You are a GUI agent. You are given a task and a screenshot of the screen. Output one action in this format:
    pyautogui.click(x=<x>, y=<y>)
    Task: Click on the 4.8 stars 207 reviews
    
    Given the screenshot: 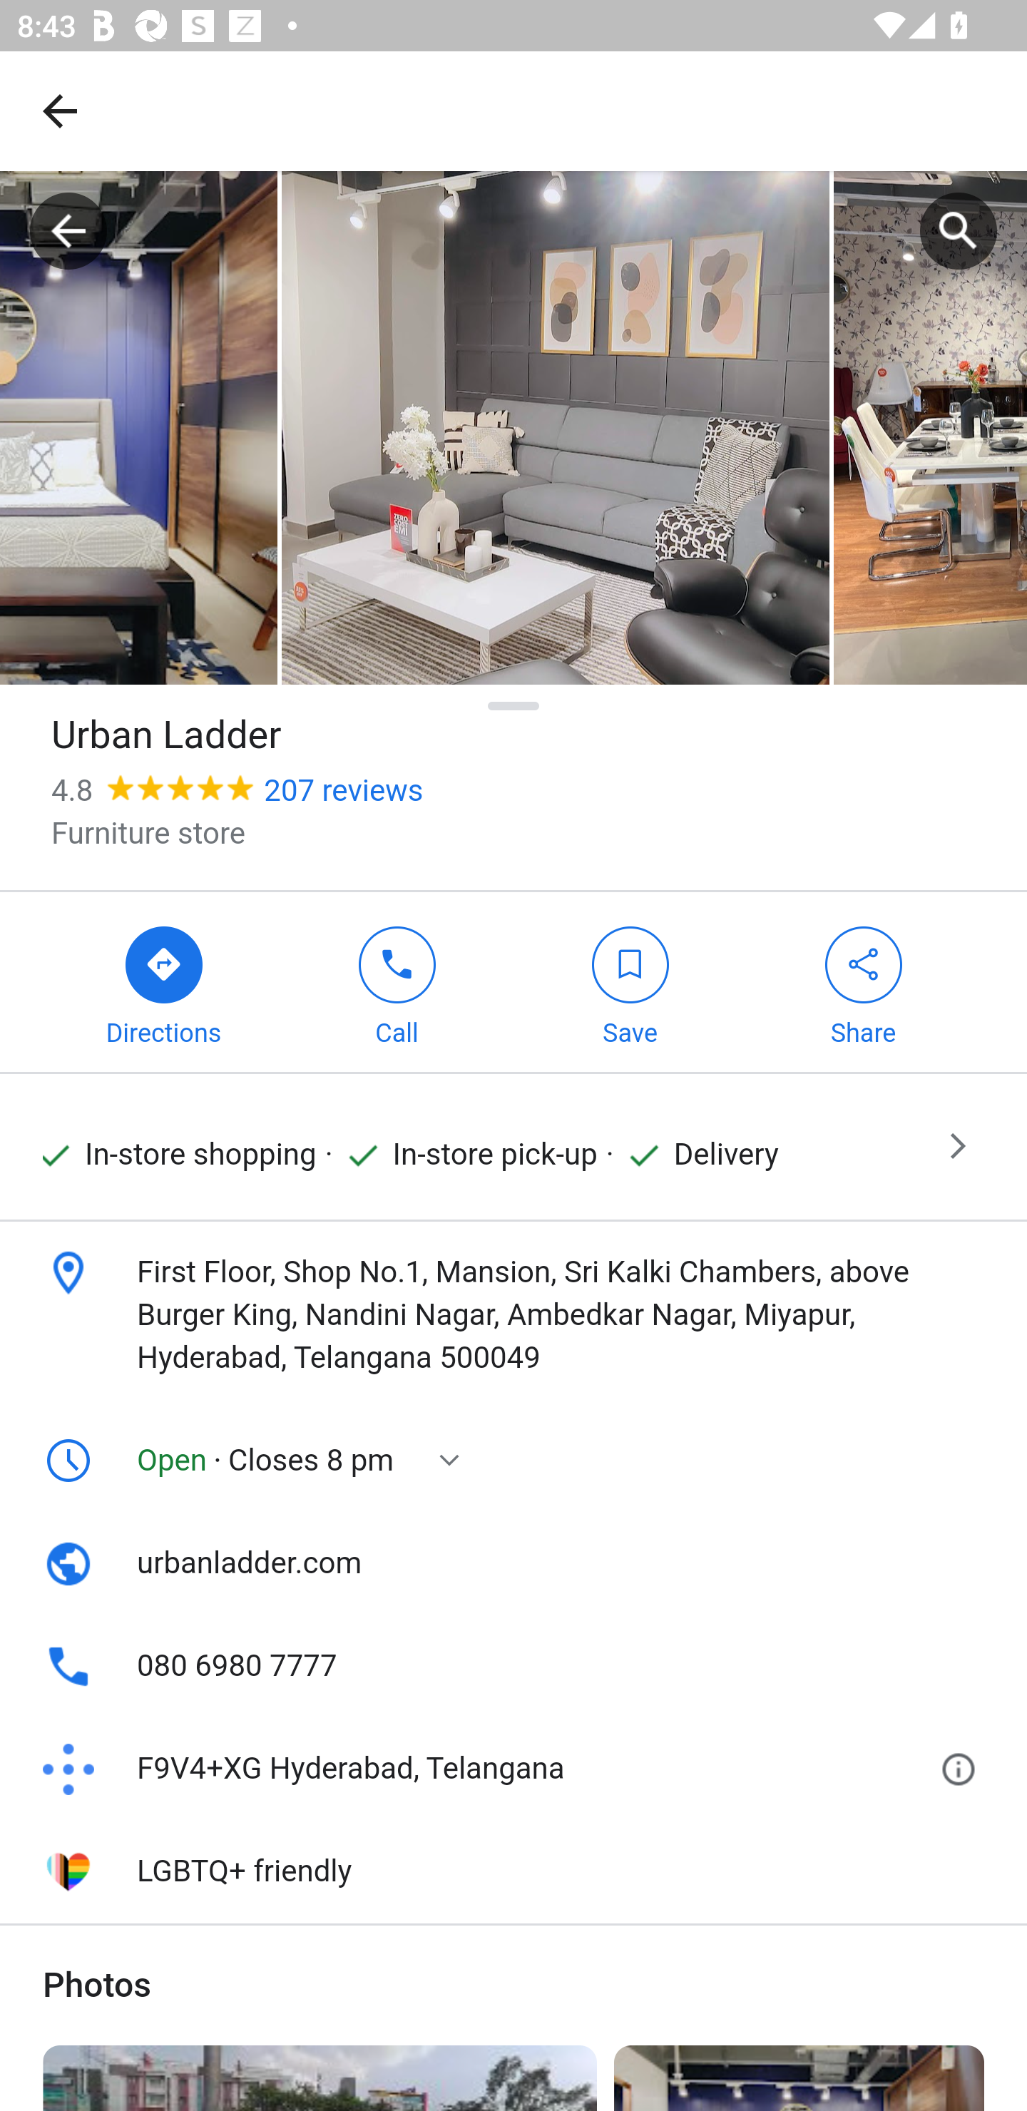 What is the action you would take?
    pyautogui.click(x=237, y=792)
    